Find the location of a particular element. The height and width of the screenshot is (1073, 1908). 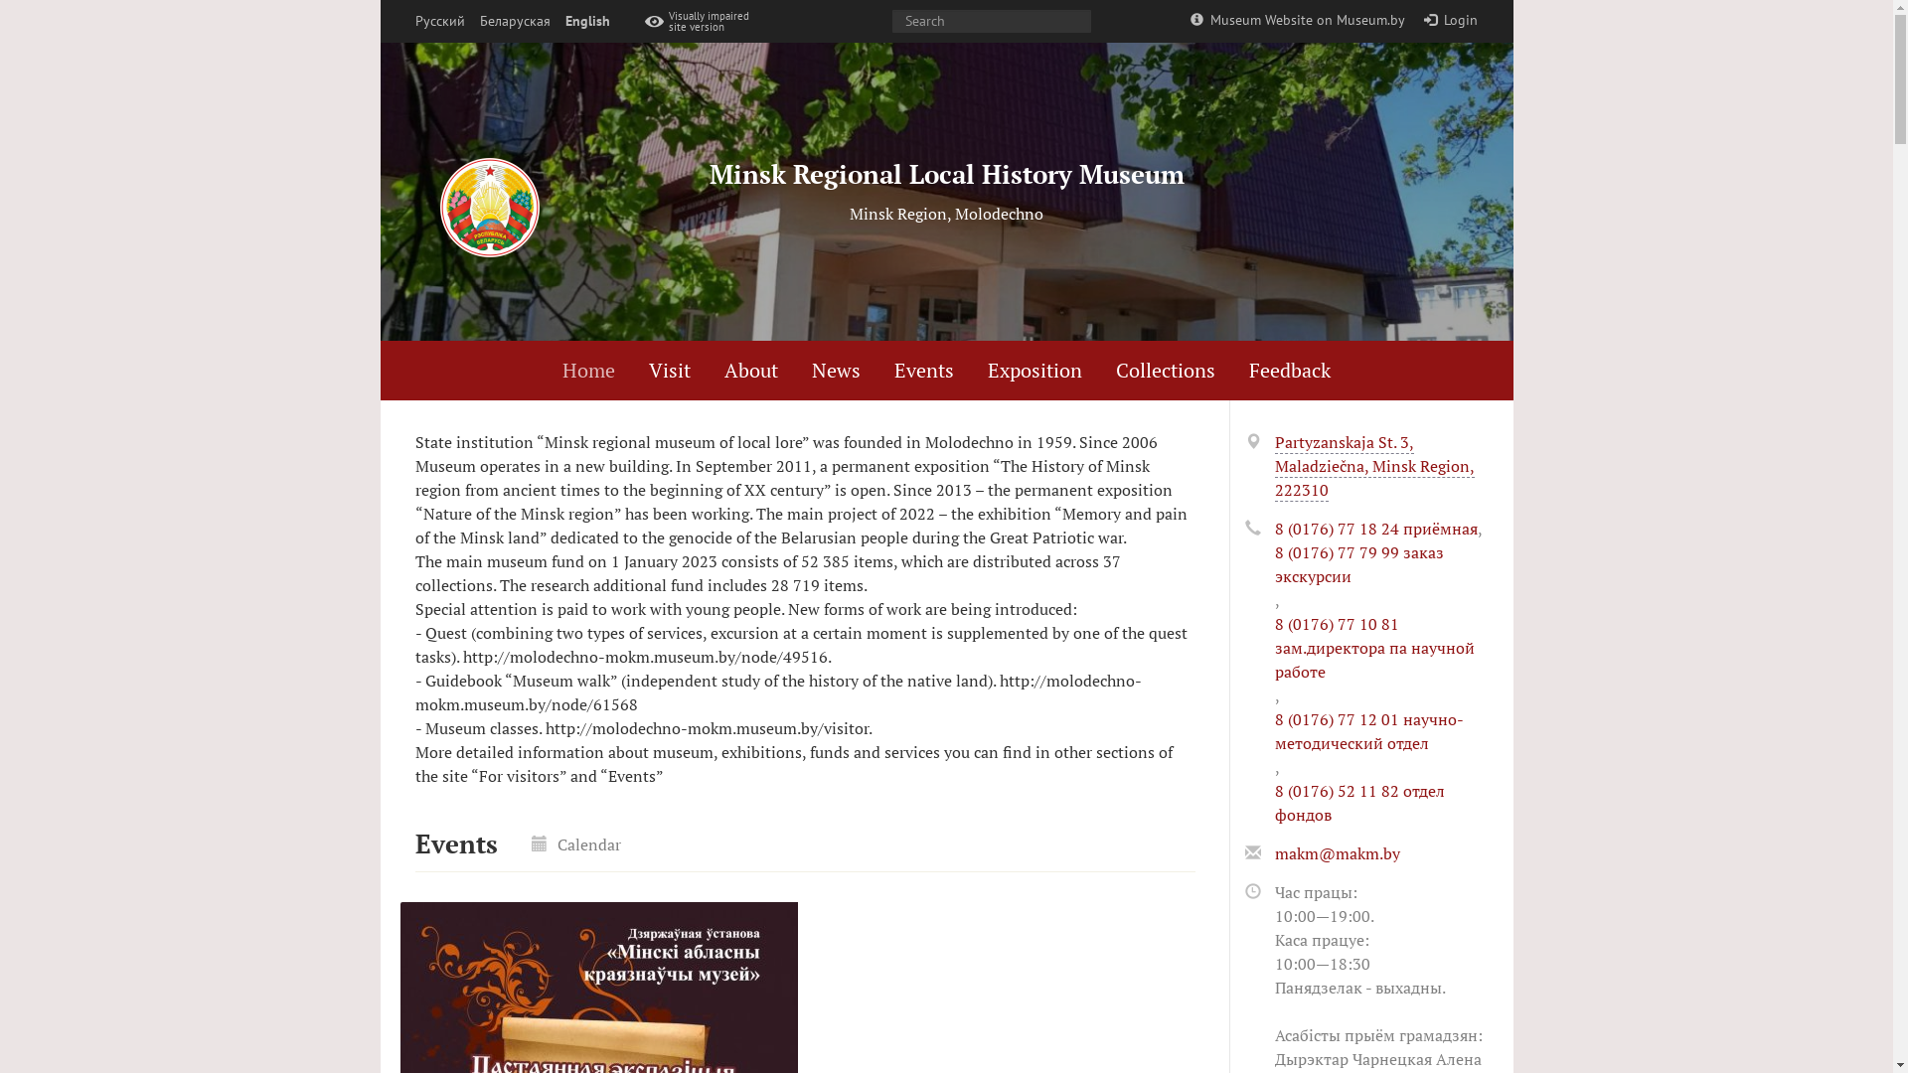

Visually impaired site version is located at coordinates (702, 22).